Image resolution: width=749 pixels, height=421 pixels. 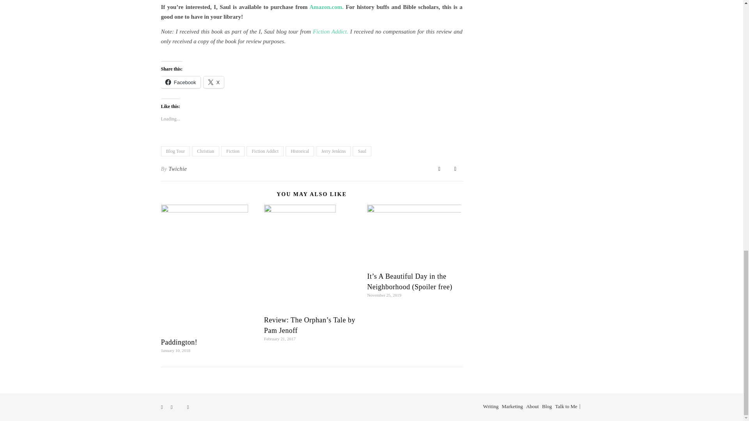 I want to click on Amazon.com., so click(x=326, y=7).